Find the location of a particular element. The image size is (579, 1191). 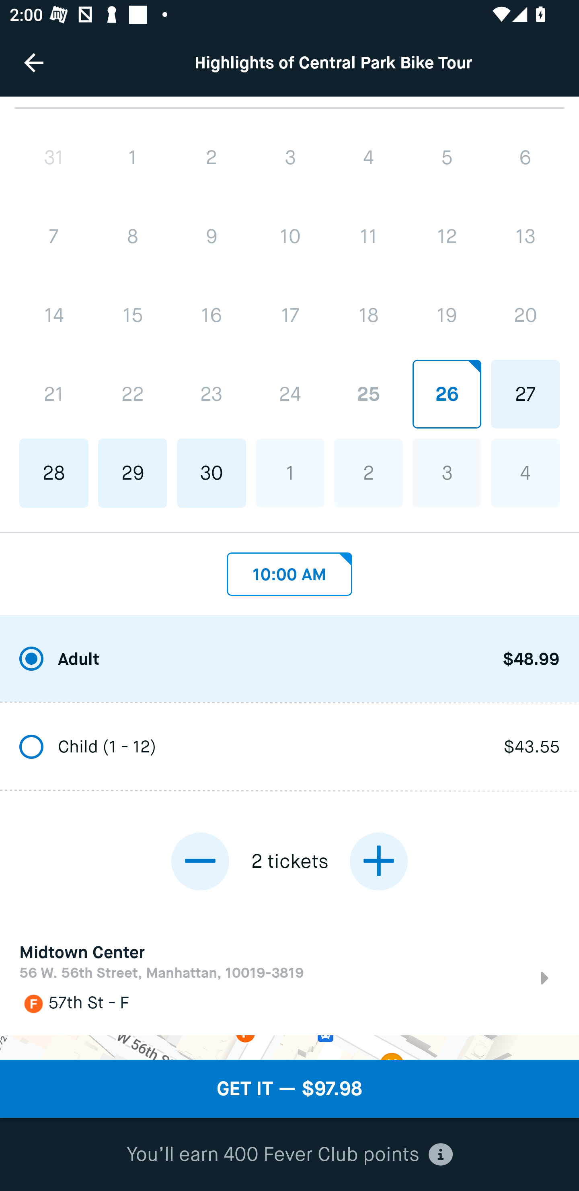

24 is located at coordinates (290, 394).